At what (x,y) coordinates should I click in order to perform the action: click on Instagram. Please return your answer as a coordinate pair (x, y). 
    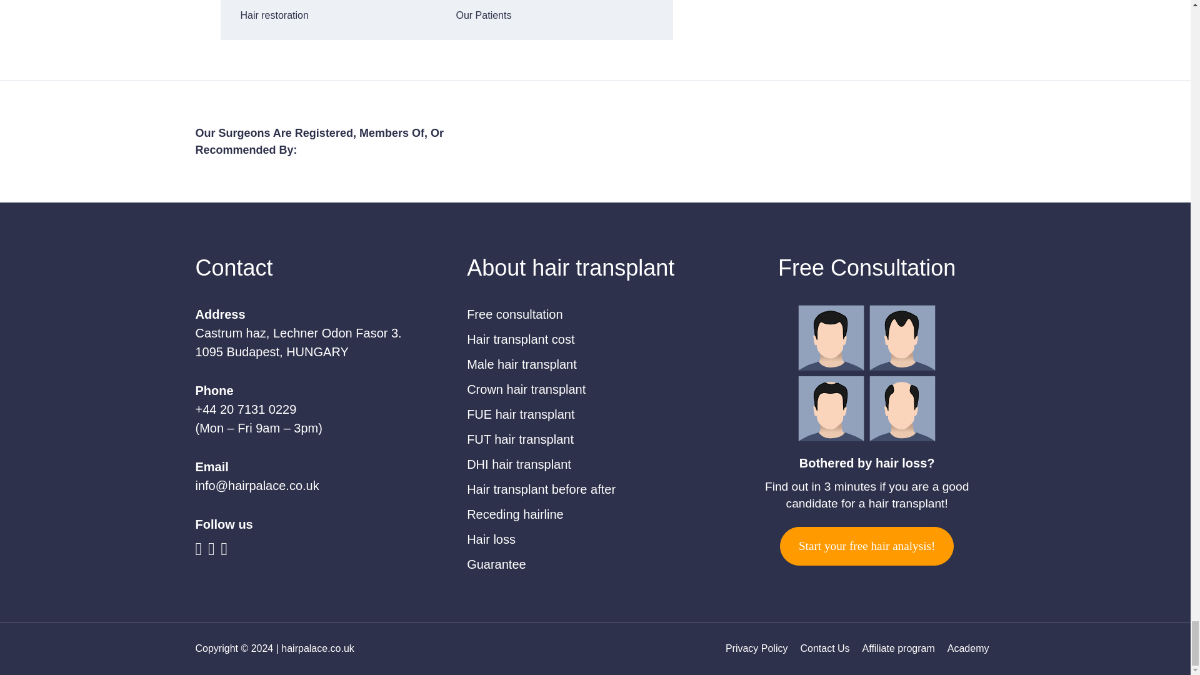
    Looking at the image, I should click on (227, 551).